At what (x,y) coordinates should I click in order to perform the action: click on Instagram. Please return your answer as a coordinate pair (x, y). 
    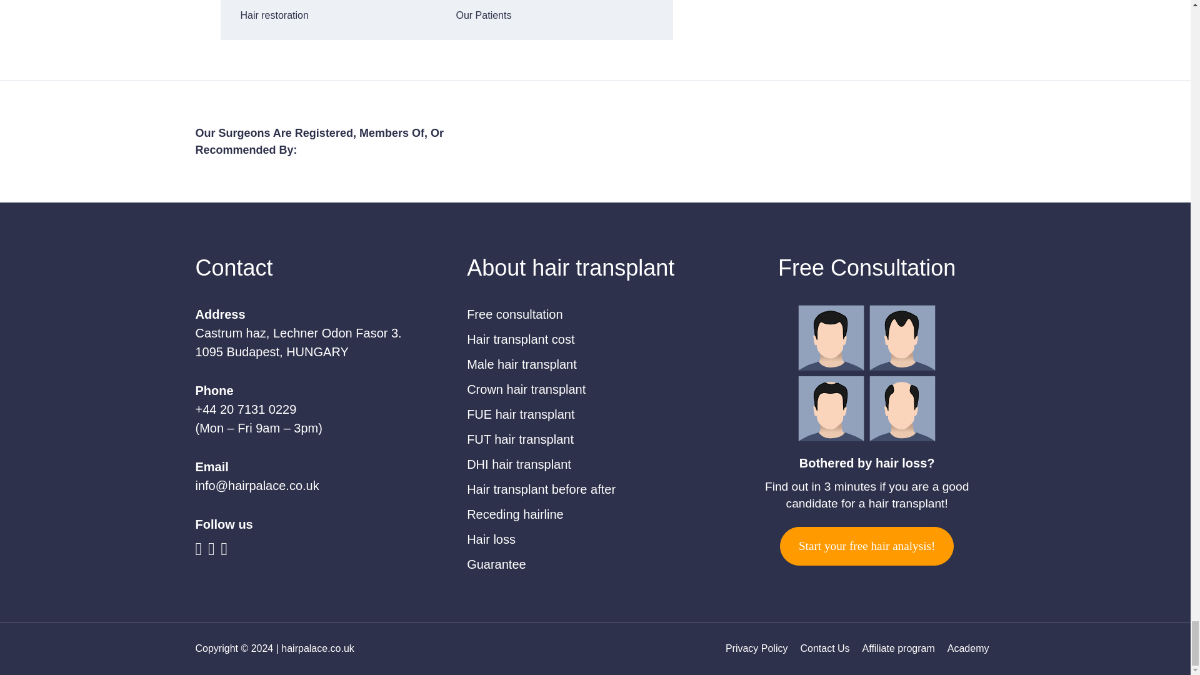
    Looking at the image, I should click on (227, 551).